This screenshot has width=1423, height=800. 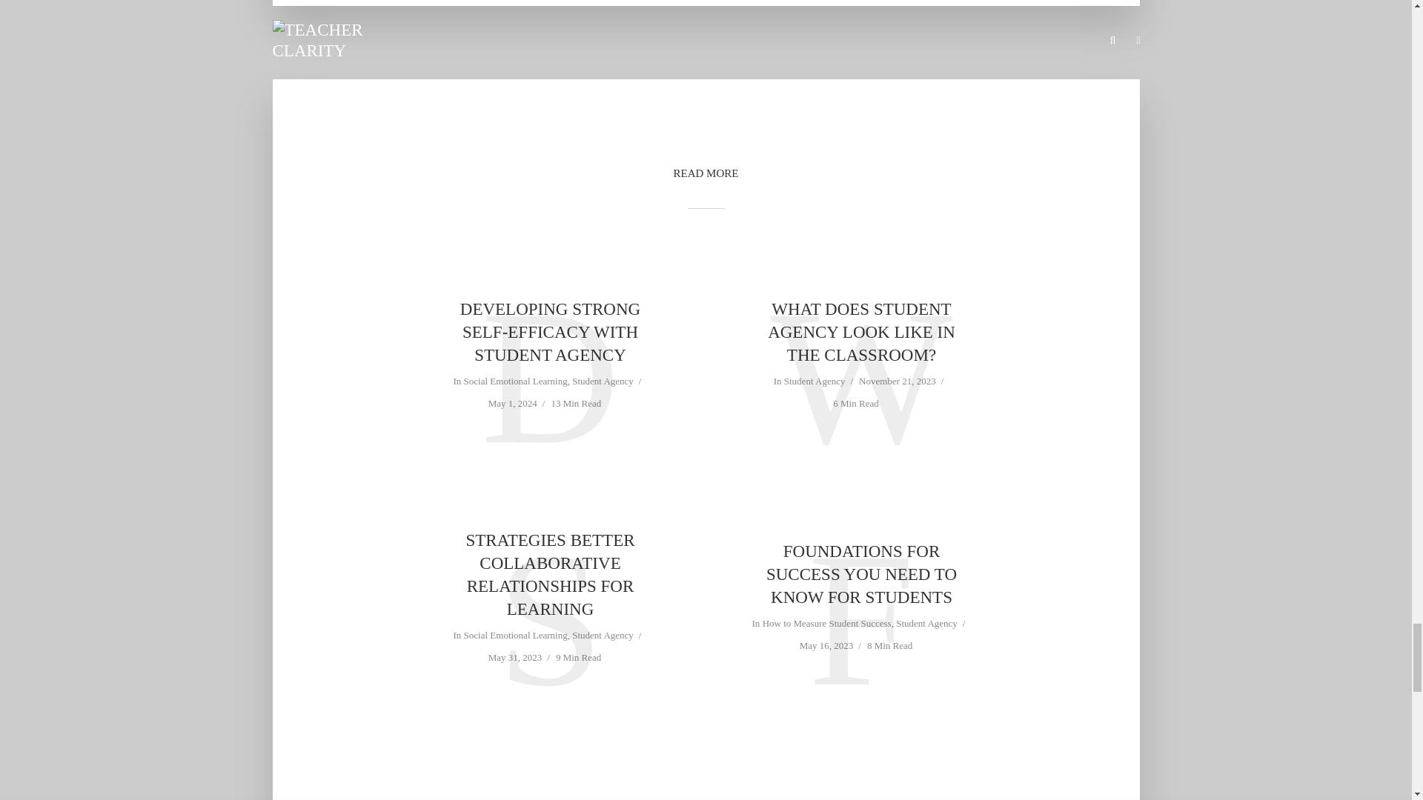 What do you see at coordinates (602, 382) in the screenshot?
I see `Student Agency` at bounding box center [602, 382].